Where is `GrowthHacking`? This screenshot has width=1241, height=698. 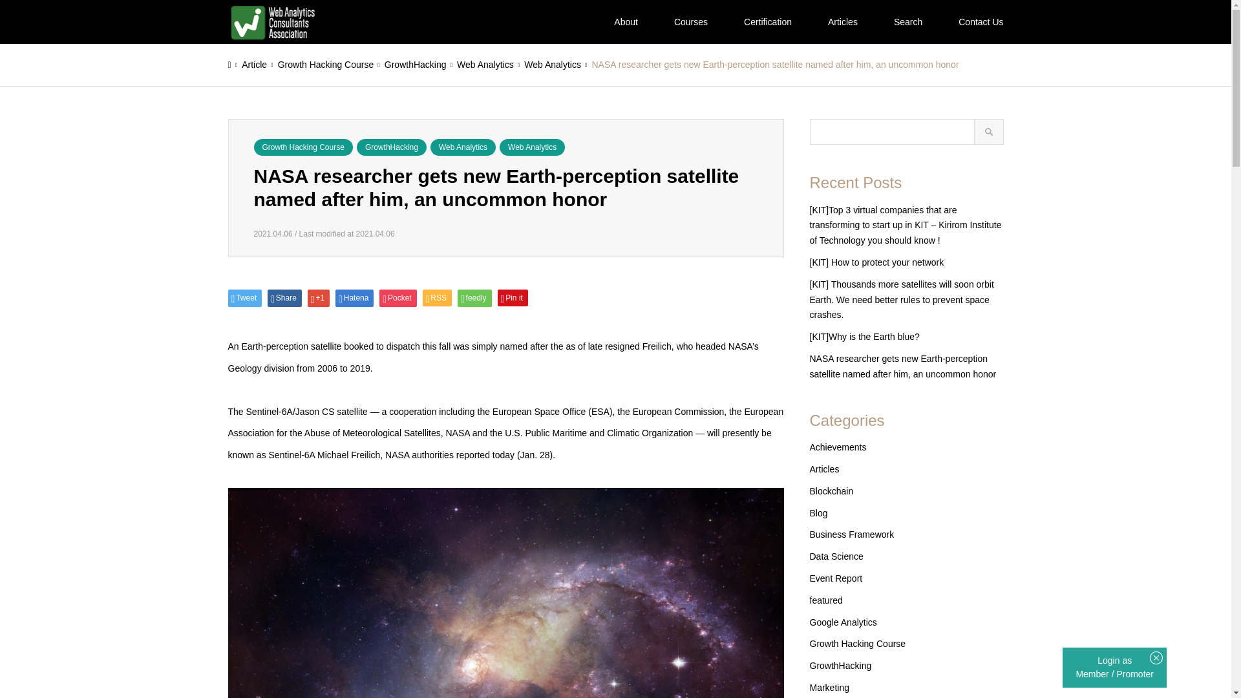
GrowthHacking is located at coordinates (416, 65).